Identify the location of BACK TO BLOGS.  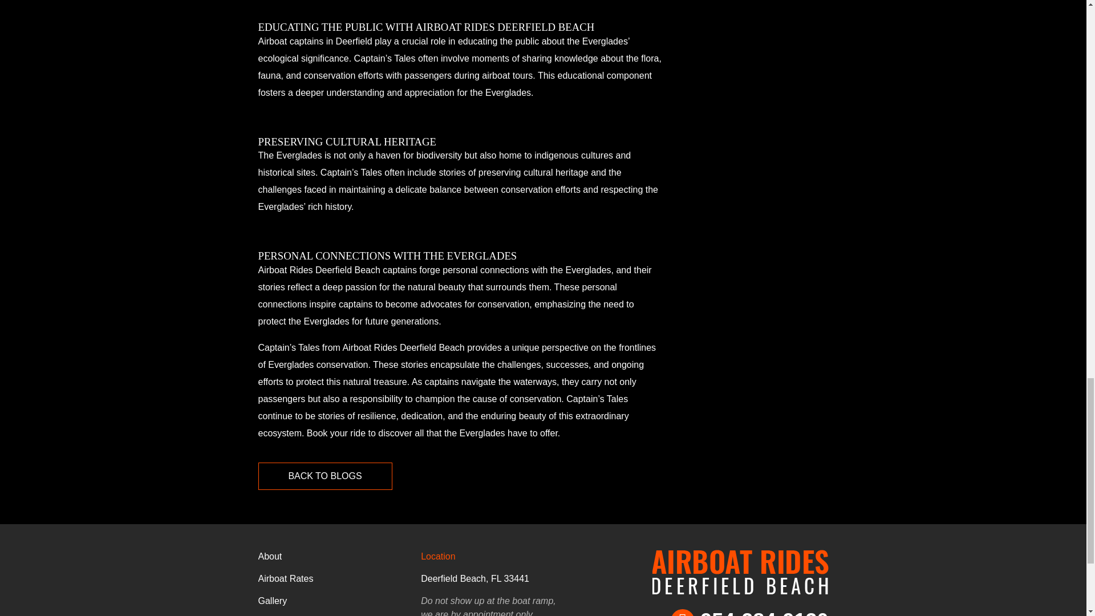
(325, 476).